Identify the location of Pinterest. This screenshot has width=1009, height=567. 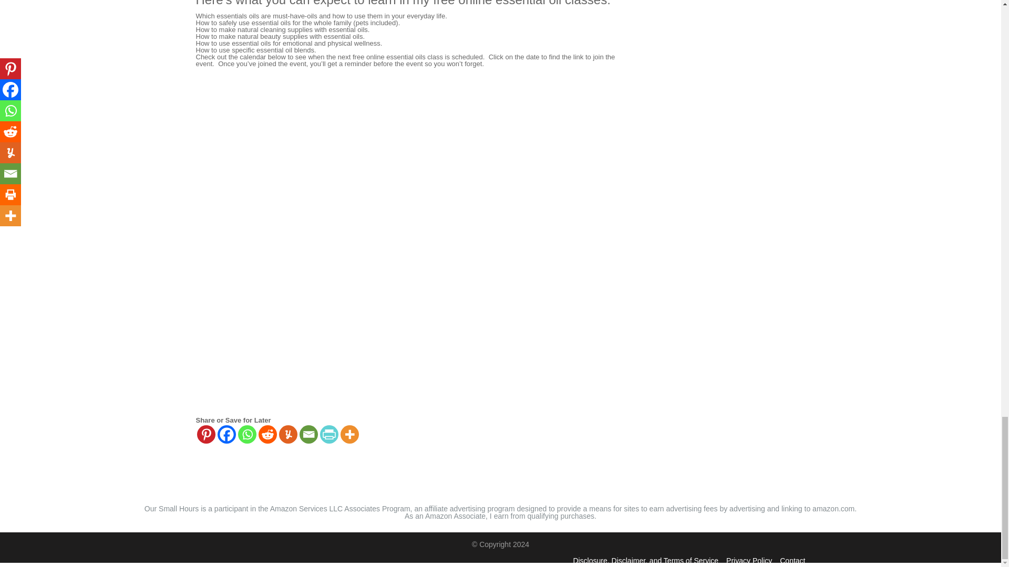
(205, 434).